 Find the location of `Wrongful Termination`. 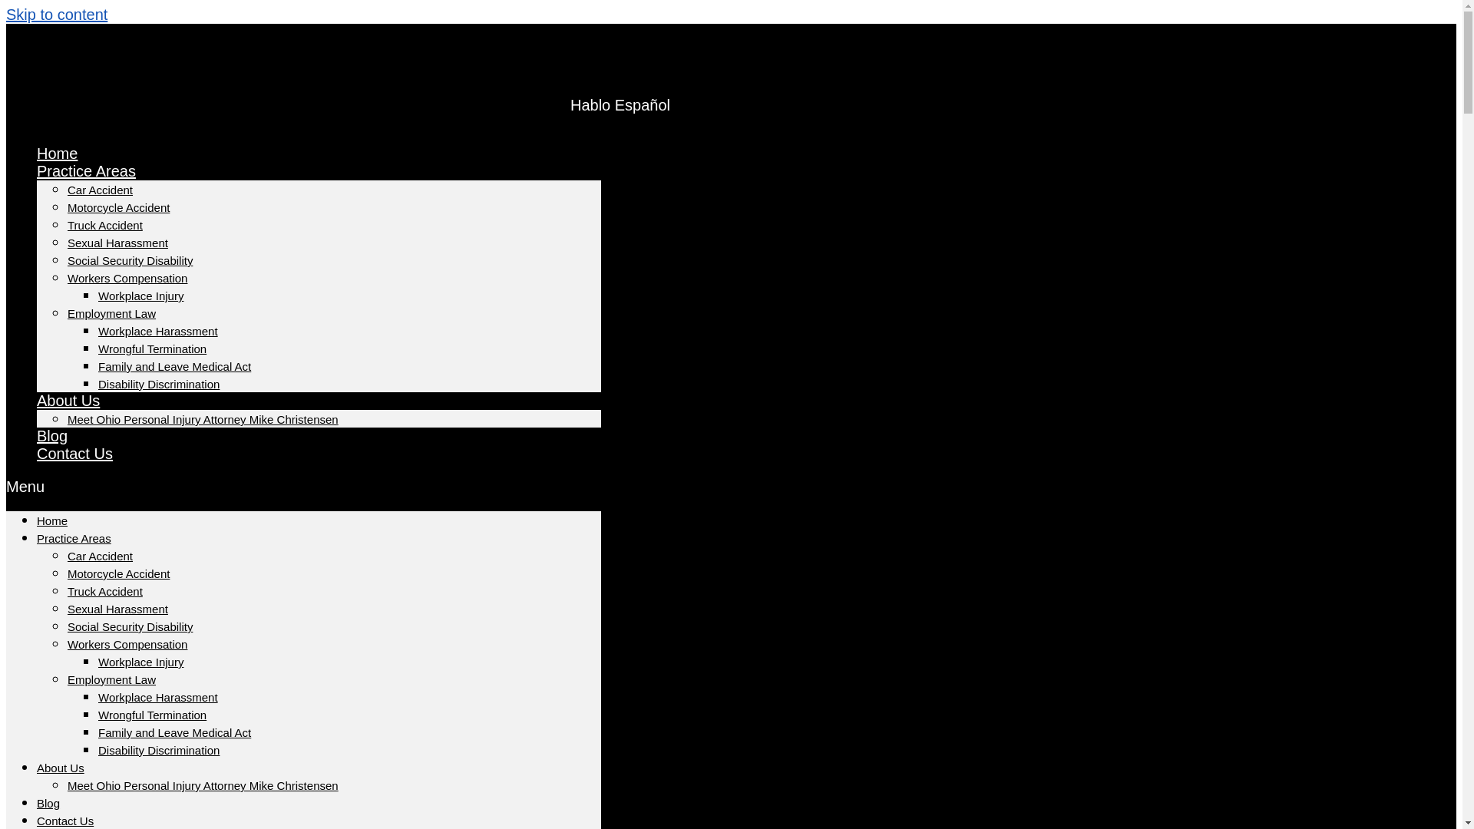

Wrongful Termination is located at coordinates (152, 715).